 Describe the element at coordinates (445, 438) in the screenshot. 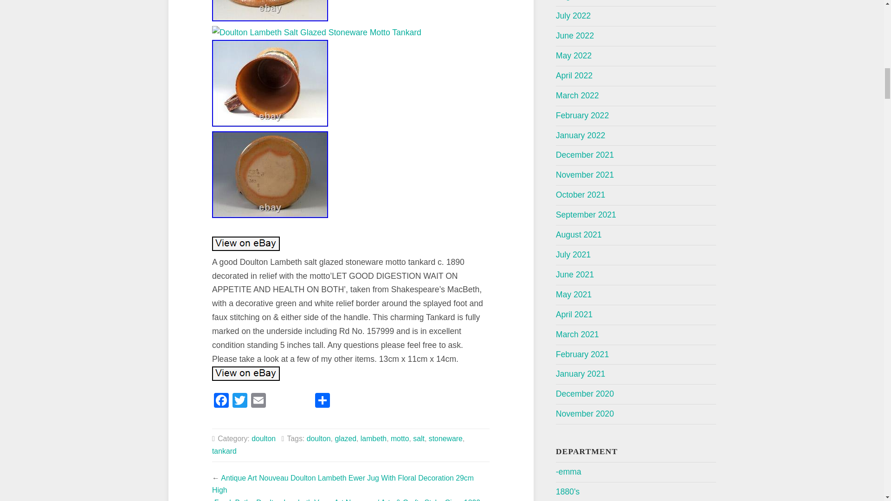

I see `stoneware` at that location.